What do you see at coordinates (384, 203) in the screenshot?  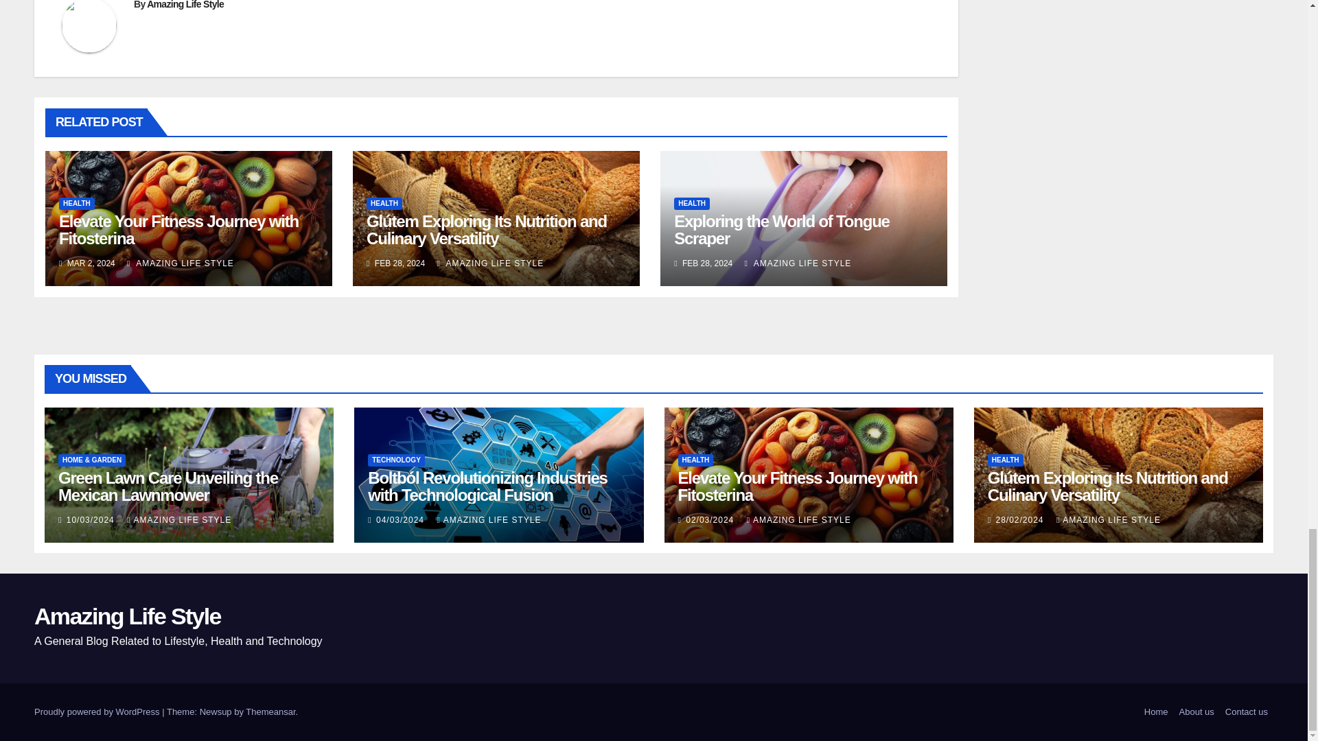 I see `HEALTH` at bounding box center [384, 203].